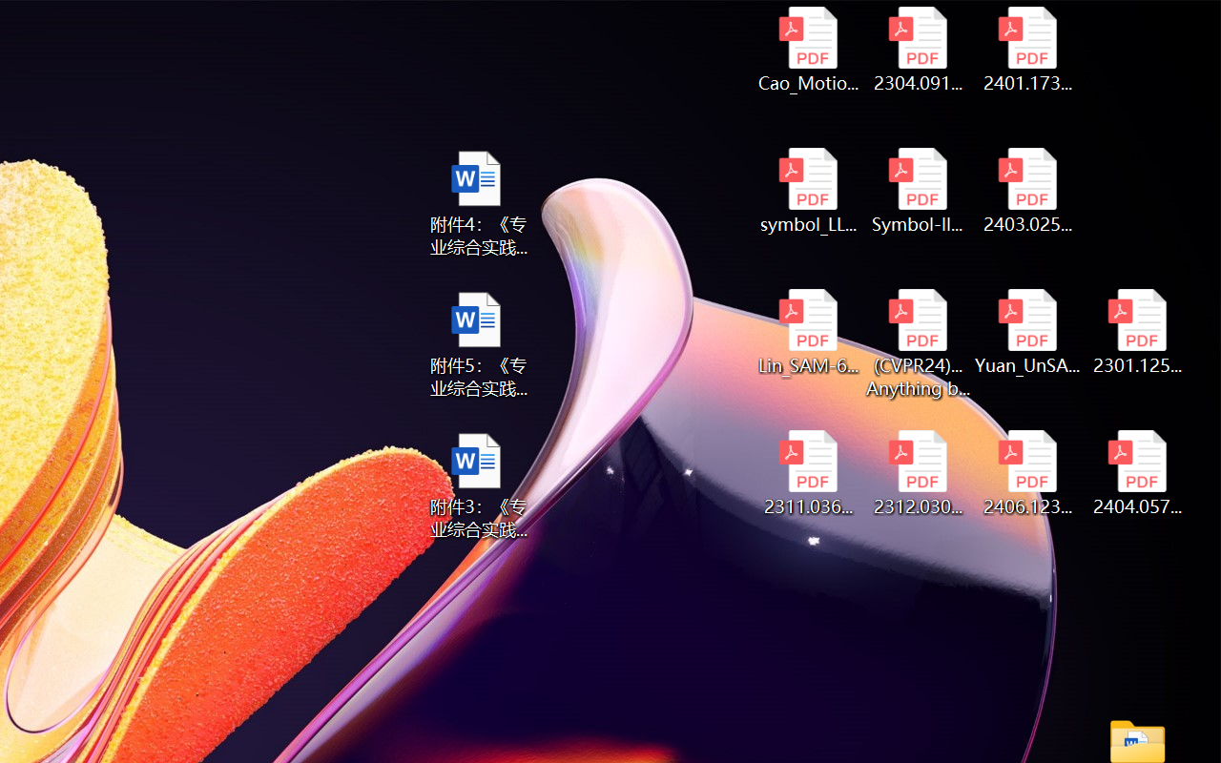 This screenshot has width=1221, height=763. What do you see at coordinates (918, 50) in the screenshot?
I see `2304.09121v3.pdf` at bounding box center [918, 50].